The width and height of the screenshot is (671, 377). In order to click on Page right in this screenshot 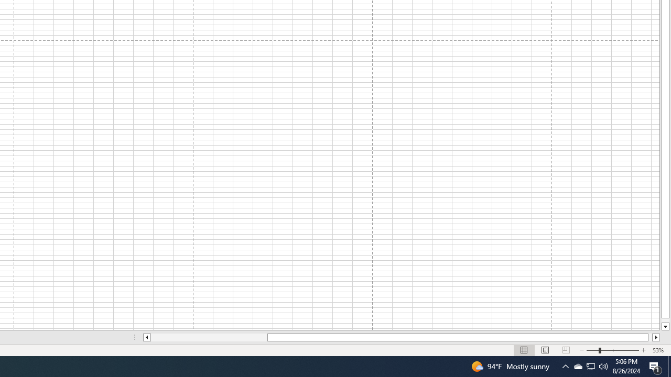, I will do `click(650, 337)`.